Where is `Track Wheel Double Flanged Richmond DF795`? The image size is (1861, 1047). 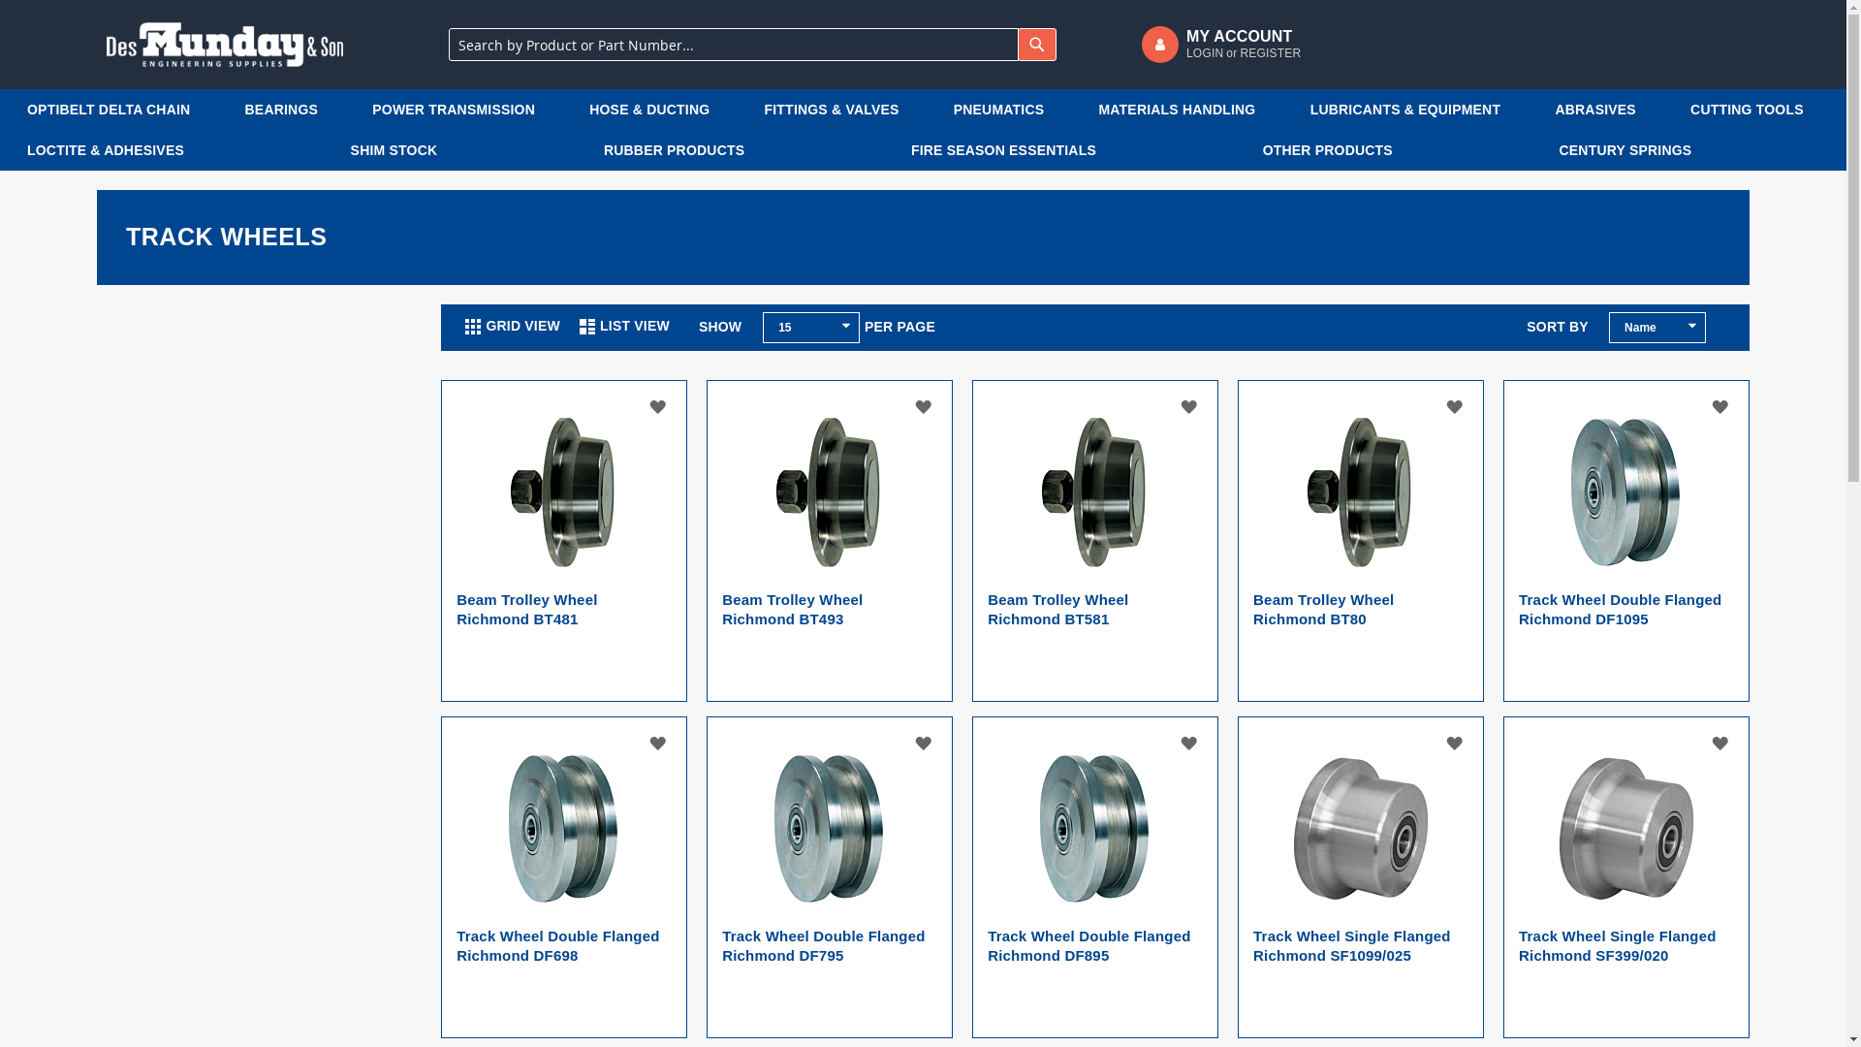 Track Wheel Double Flanged Richmond DF795 is located at coordinates (824, 946).